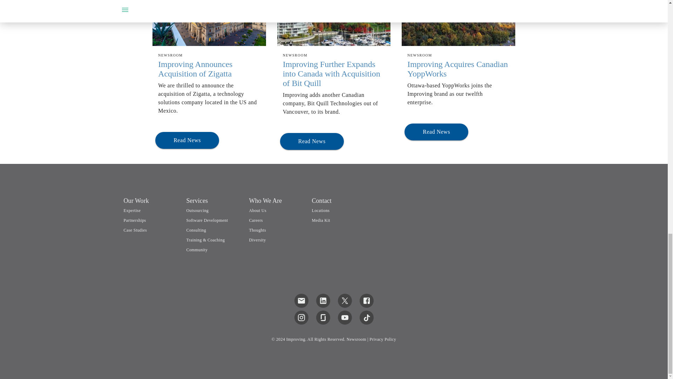 The image size is (673, 379). What do you see at coordinates (321, 220) in the screenshot?
I see `Media Kit` at bounding box center [321, 220].